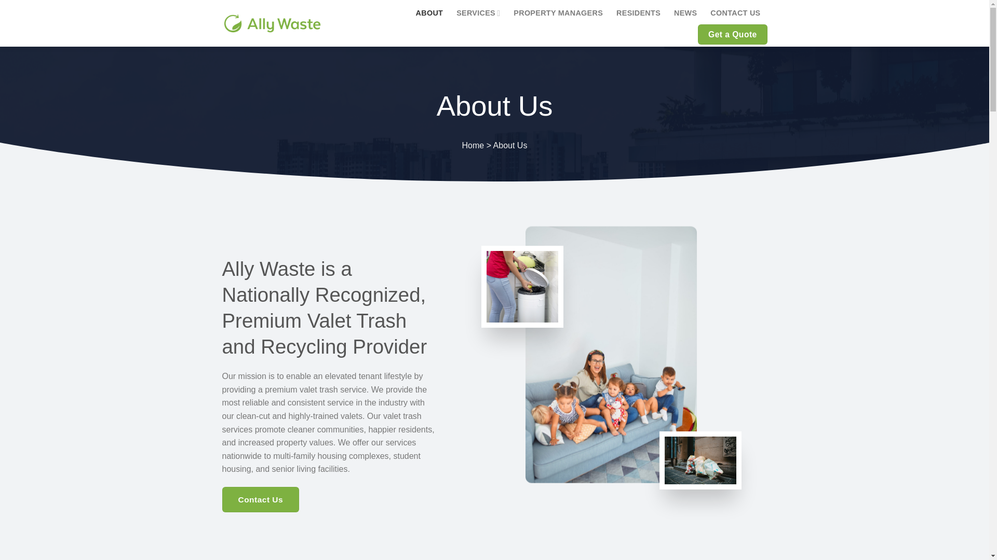 Image resolution: width=997 pixels, height=560 pixels. I want to click on Contact Us, so click(261, 499).